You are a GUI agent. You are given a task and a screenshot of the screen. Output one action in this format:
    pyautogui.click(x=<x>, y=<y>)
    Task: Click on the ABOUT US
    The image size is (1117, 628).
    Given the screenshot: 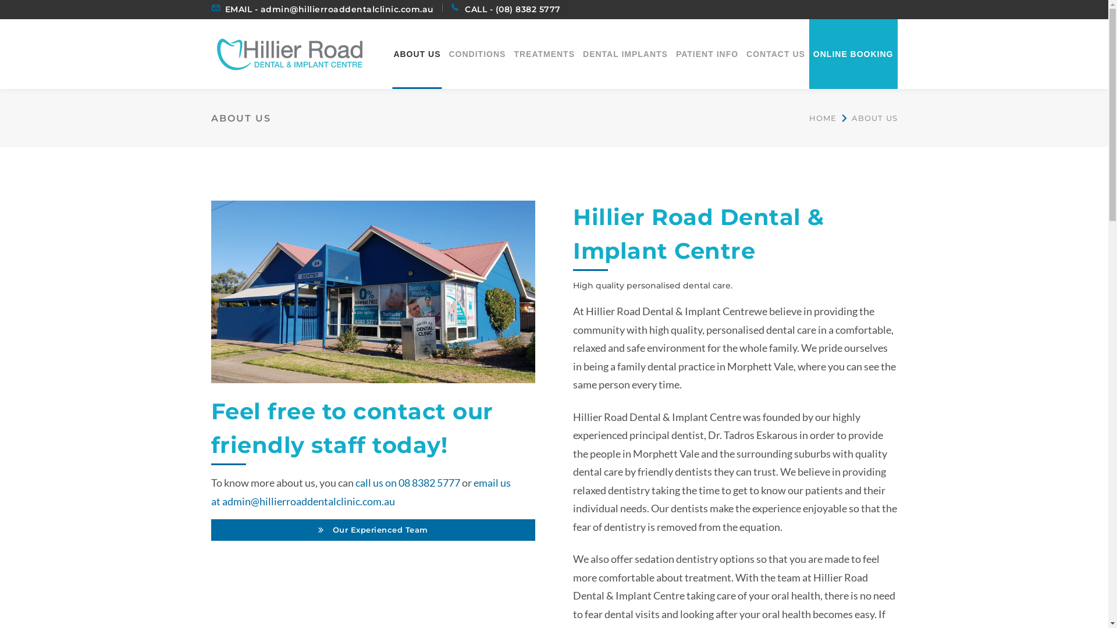 What is the action you would take?
    pyautogui.click(x=417, y=53)
    